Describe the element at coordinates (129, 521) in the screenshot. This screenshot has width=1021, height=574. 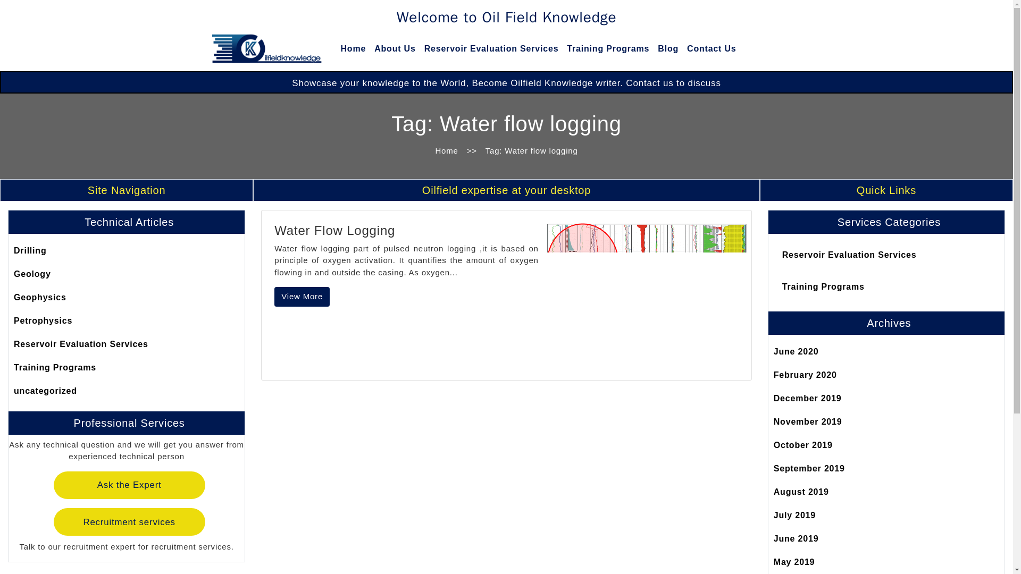
I see `Recruitment services` at that location.